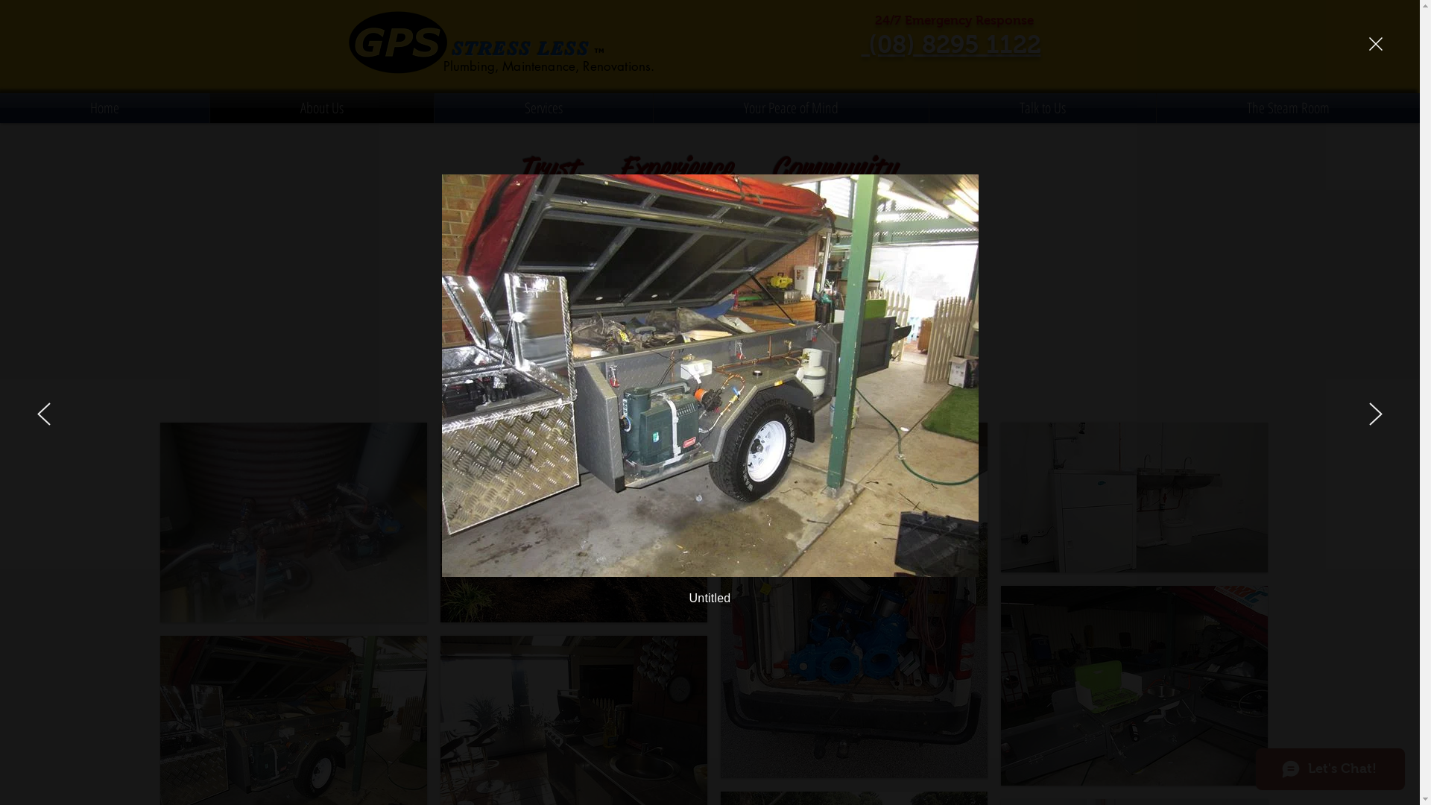  Describe the element at coordinates (1043, 107) in the screenshot. I see `Talk to Us` at that location.